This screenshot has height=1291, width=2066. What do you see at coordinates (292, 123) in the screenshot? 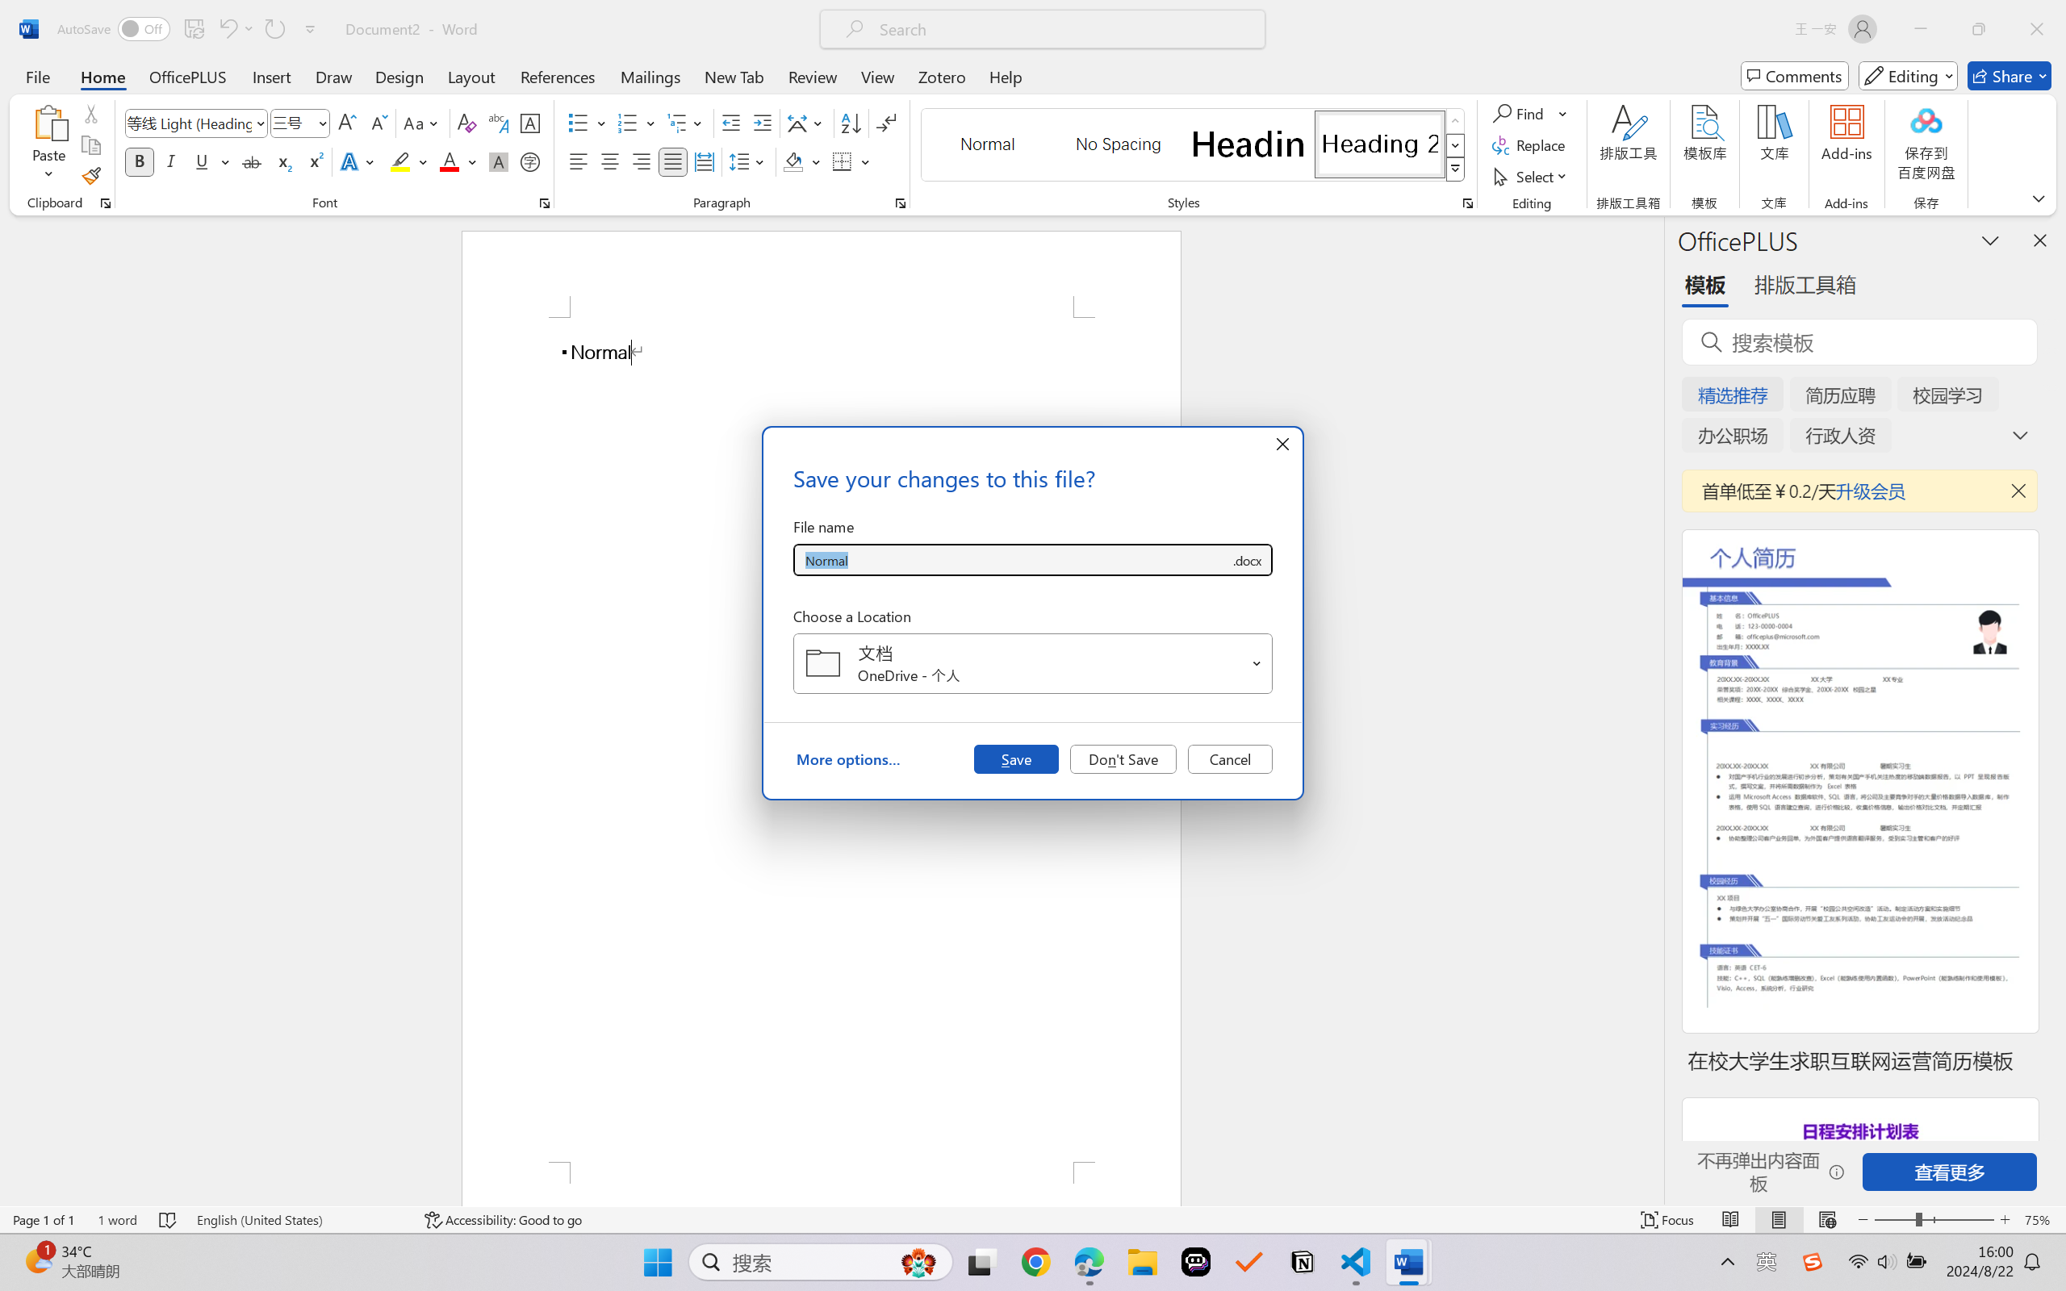
I see `Font Size` at bounding box center [292, 123].